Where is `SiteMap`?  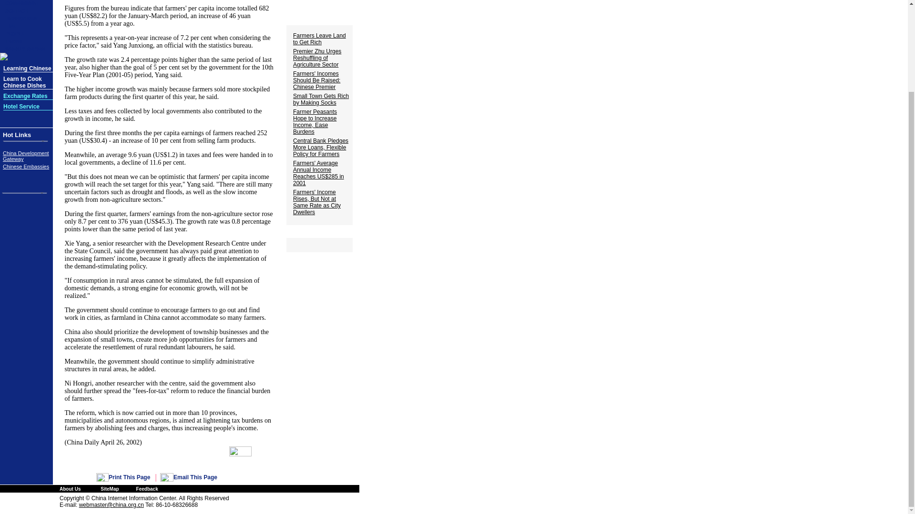 SiteMap is located at coordinates (110, 488).